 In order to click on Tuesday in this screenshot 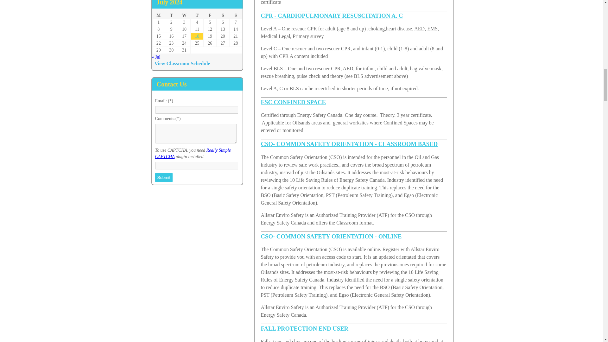, I will do `click(171, 15)`.